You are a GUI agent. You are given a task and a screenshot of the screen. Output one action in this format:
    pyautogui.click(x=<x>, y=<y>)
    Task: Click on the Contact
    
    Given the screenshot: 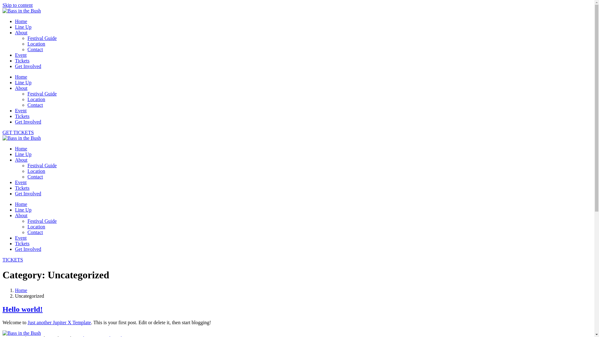 What is the action you would take?
    pyautogui.click(x=35, y=105)
    